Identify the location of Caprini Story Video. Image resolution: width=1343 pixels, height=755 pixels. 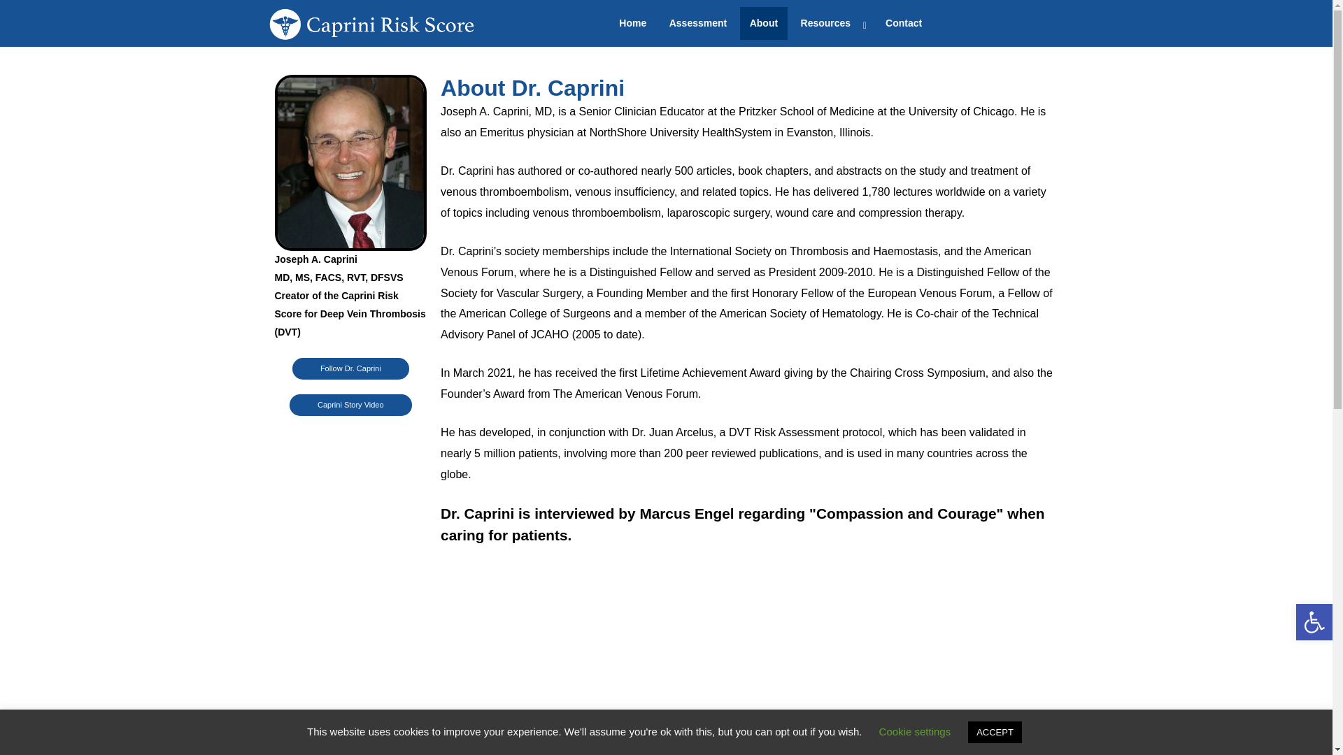
(351, 405).